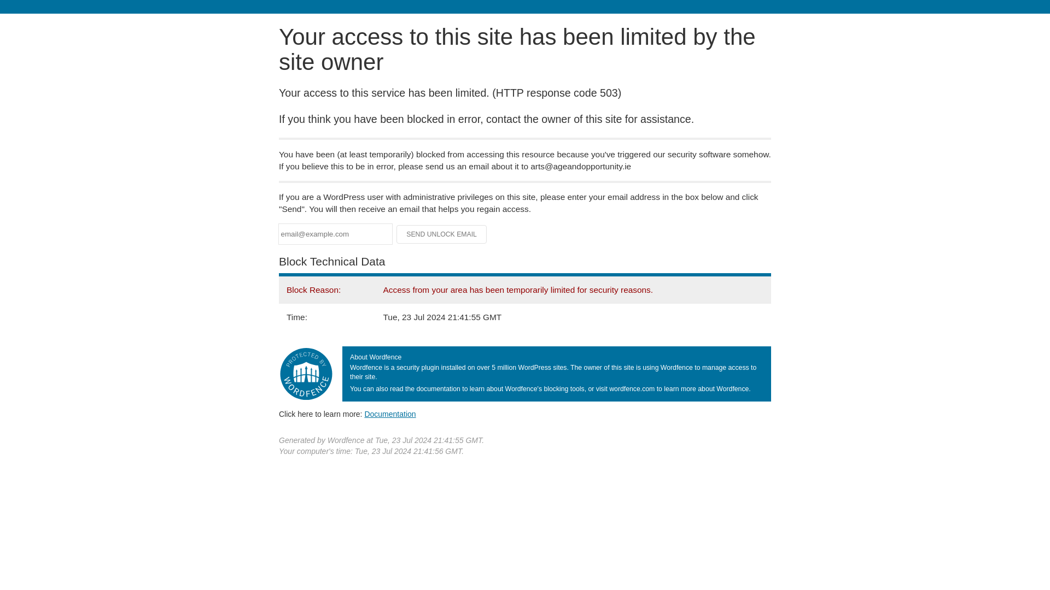 The height and width of the screenshot is (590, 1050). I want to click on Documentation, so click(390, 414).